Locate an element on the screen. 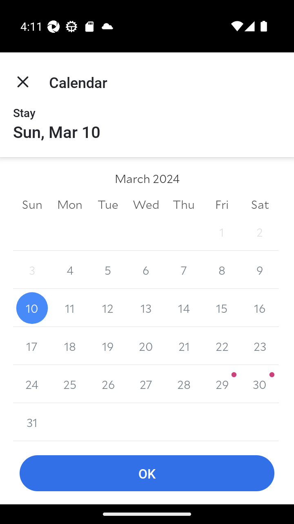 The height and width of the screenshot is (524, 294). 8 8 March 2024 is located at coordinates (221, 270).